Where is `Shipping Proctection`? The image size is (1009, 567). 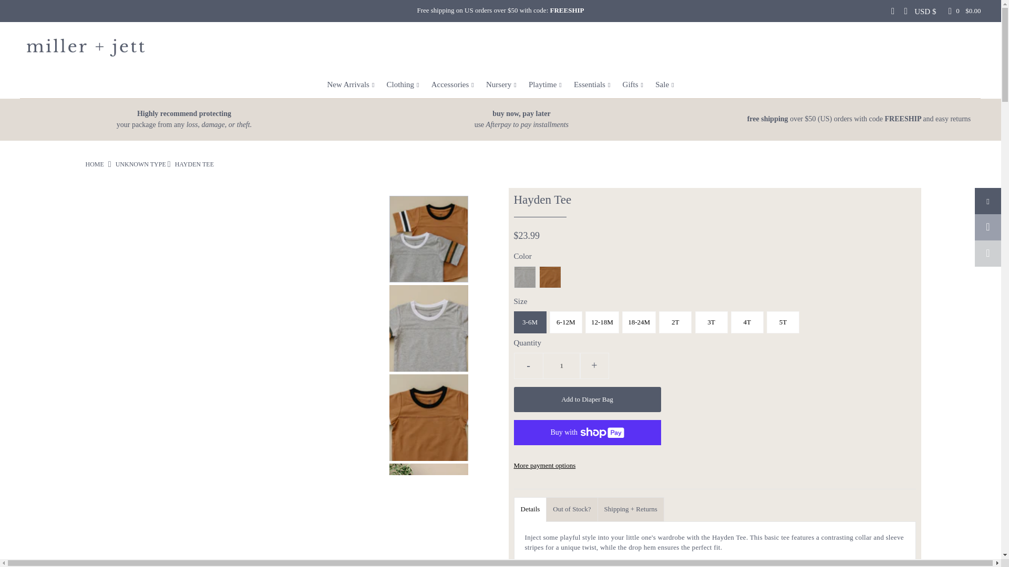 Shipping Proctection is located at coordinates (587, 399).